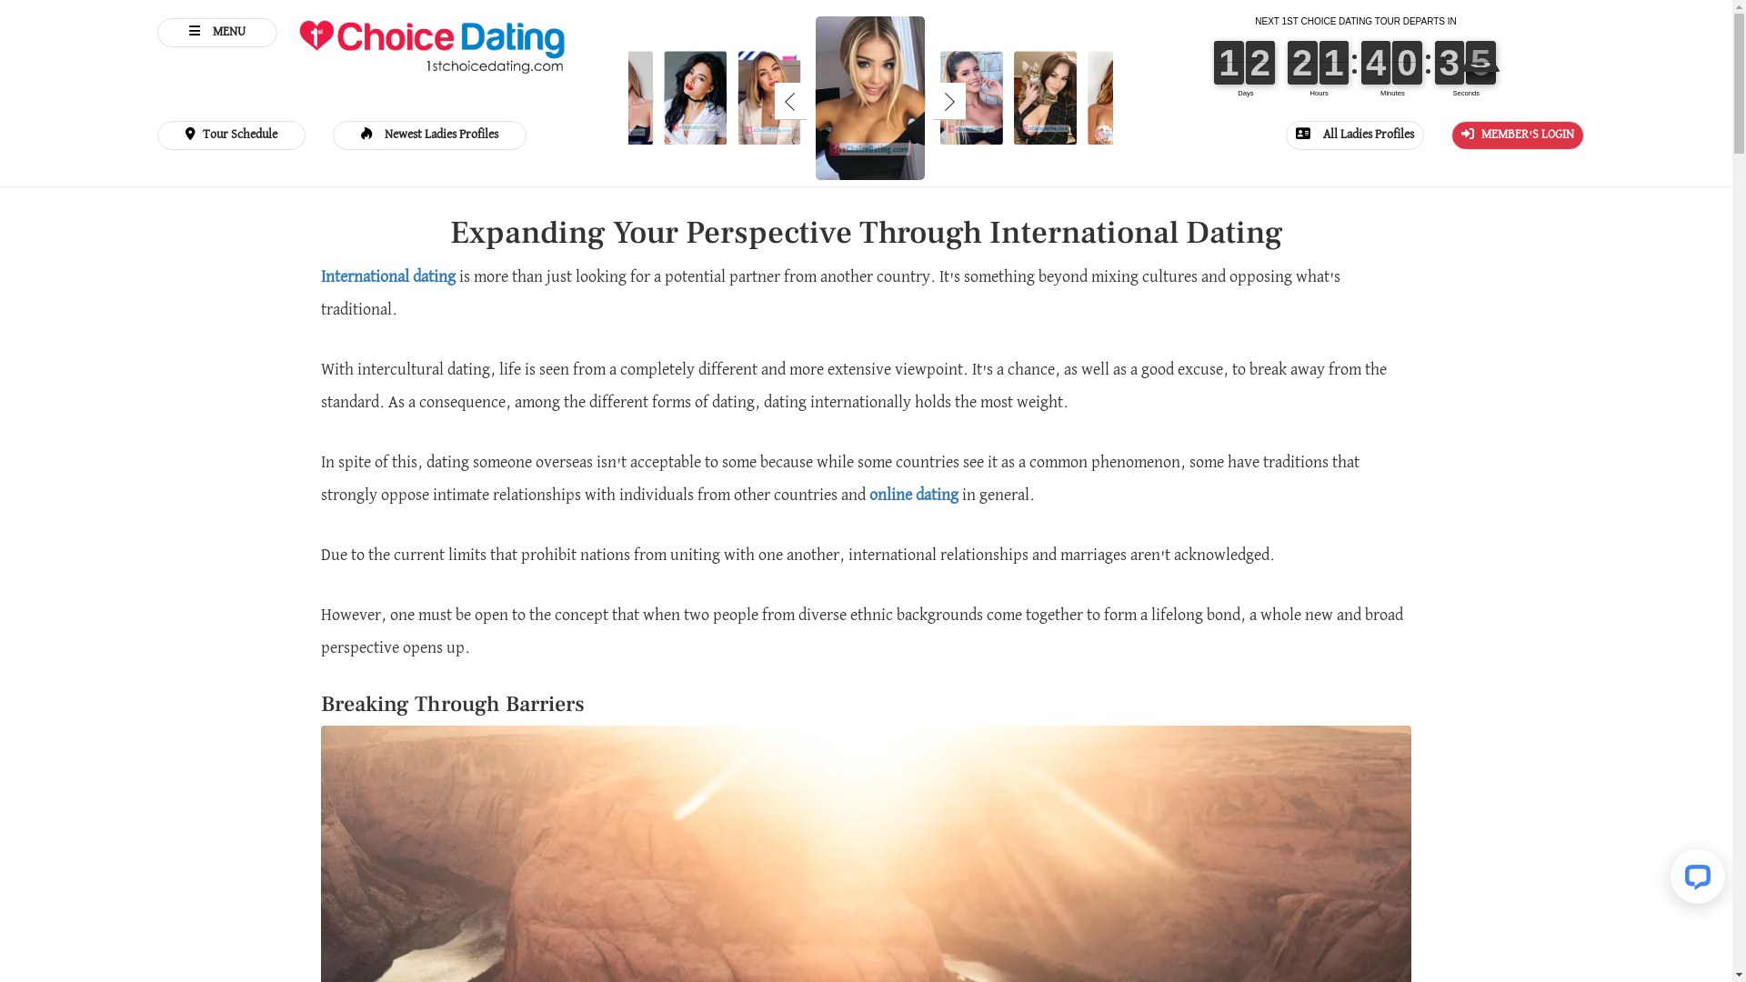  Describe the element at coordinates (216, 33) in the screenshot. I see `  MENU` at that location.